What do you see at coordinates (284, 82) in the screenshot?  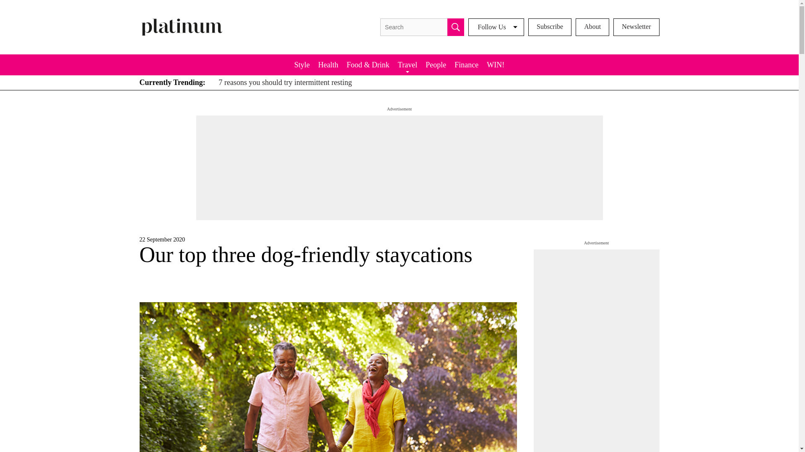 I see `  7 reasons you should try intermittent resting ` at bounding box center [284, 82].